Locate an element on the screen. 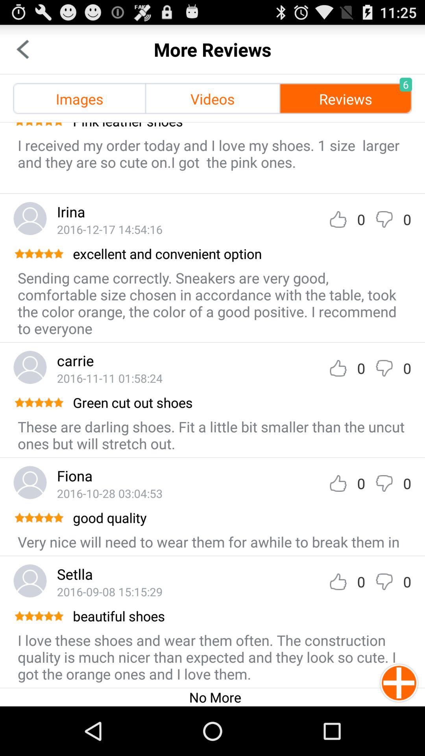 This screenshot has height=756, width=425. open app below the good quality app is located at coordinates (209, 542).